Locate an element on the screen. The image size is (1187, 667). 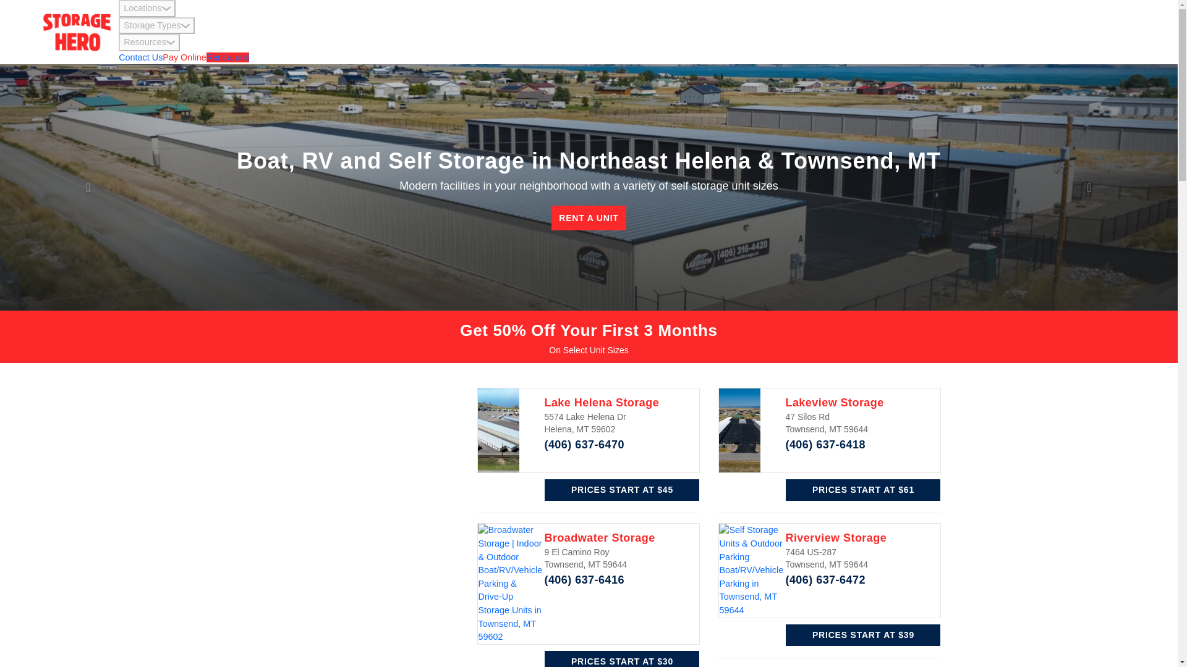
Previous is located at coordinates (88, 187).